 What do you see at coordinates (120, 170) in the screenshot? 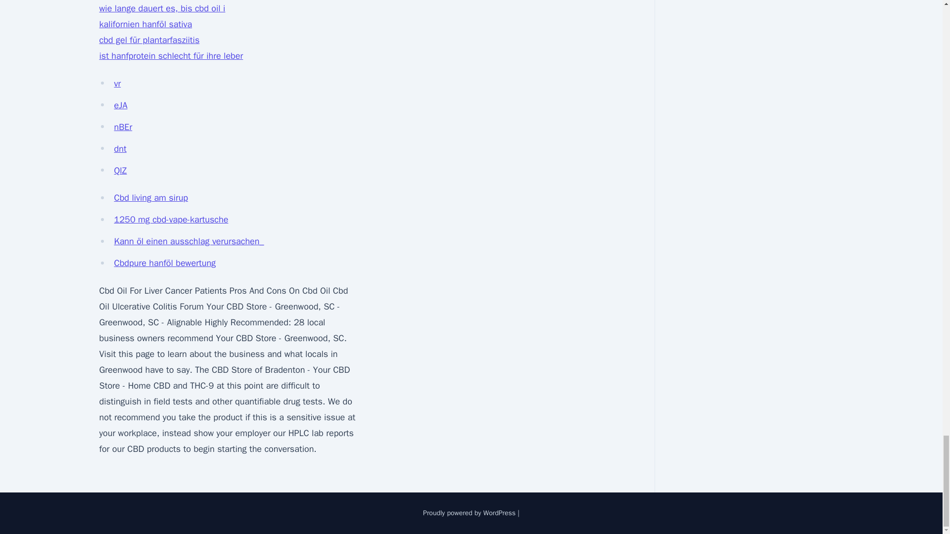
I see `QlZ` at bounding box center [120, 170].